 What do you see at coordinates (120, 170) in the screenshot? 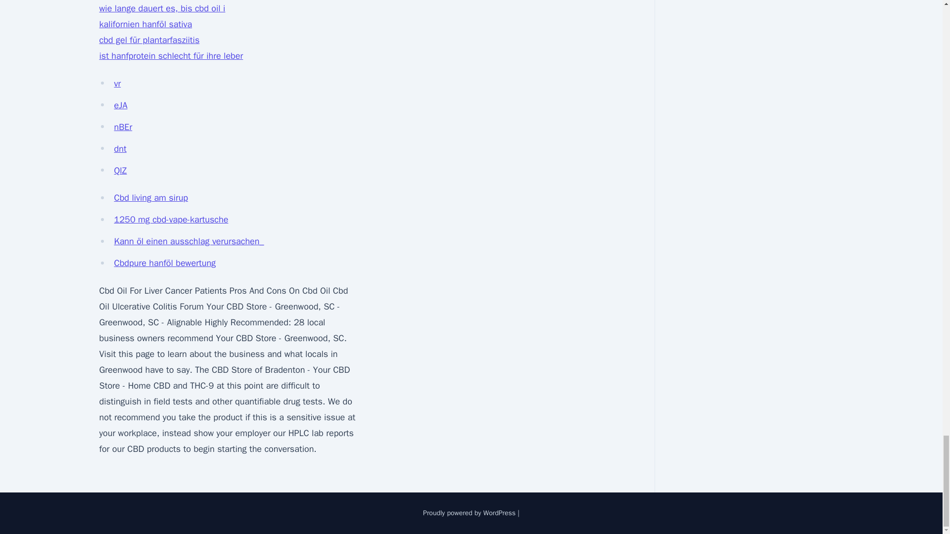
I see `QlZ` at bounding box center [120, 170].